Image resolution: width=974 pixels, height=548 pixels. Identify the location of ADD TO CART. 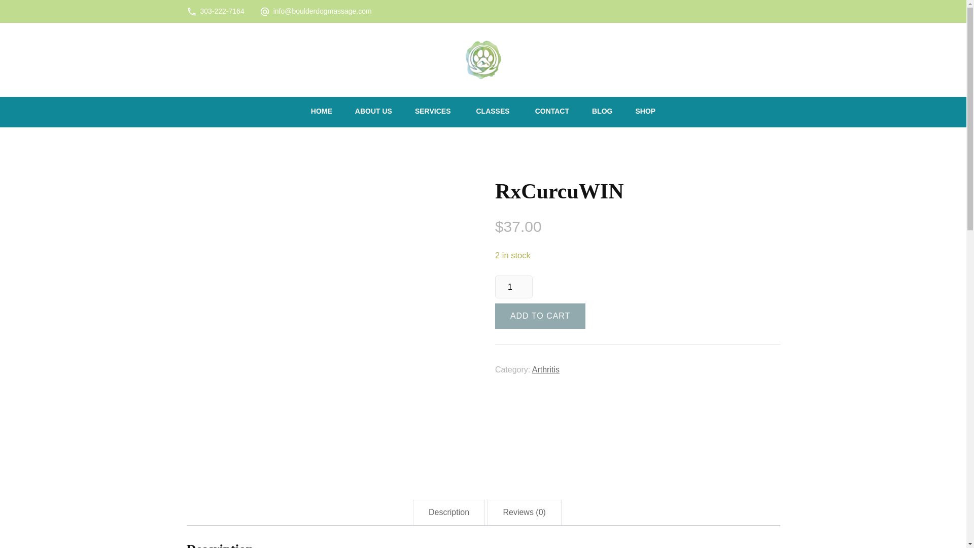
(540, 316).